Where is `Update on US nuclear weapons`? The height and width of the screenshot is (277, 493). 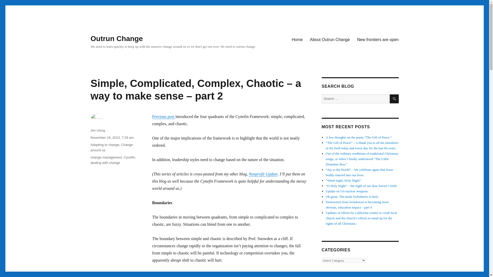 Update on US nuclear weapons is located at coordinates (347, 191).